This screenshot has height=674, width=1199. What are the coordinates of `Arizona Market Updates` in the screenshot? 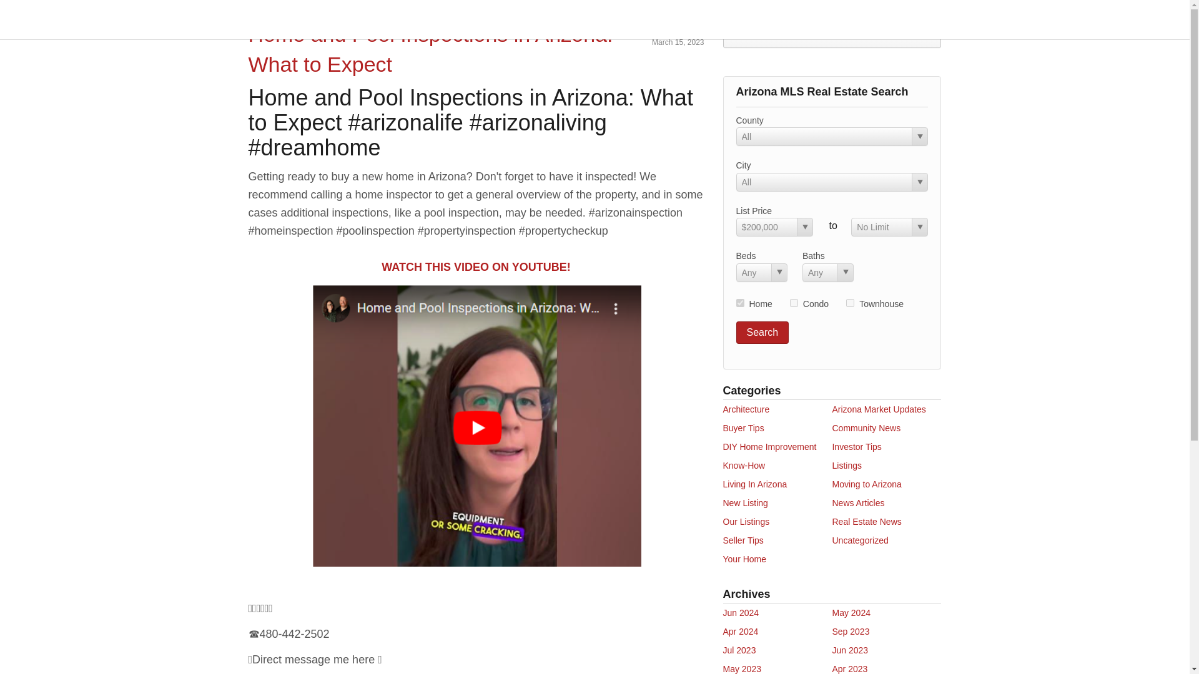 It's located at (879, 409).